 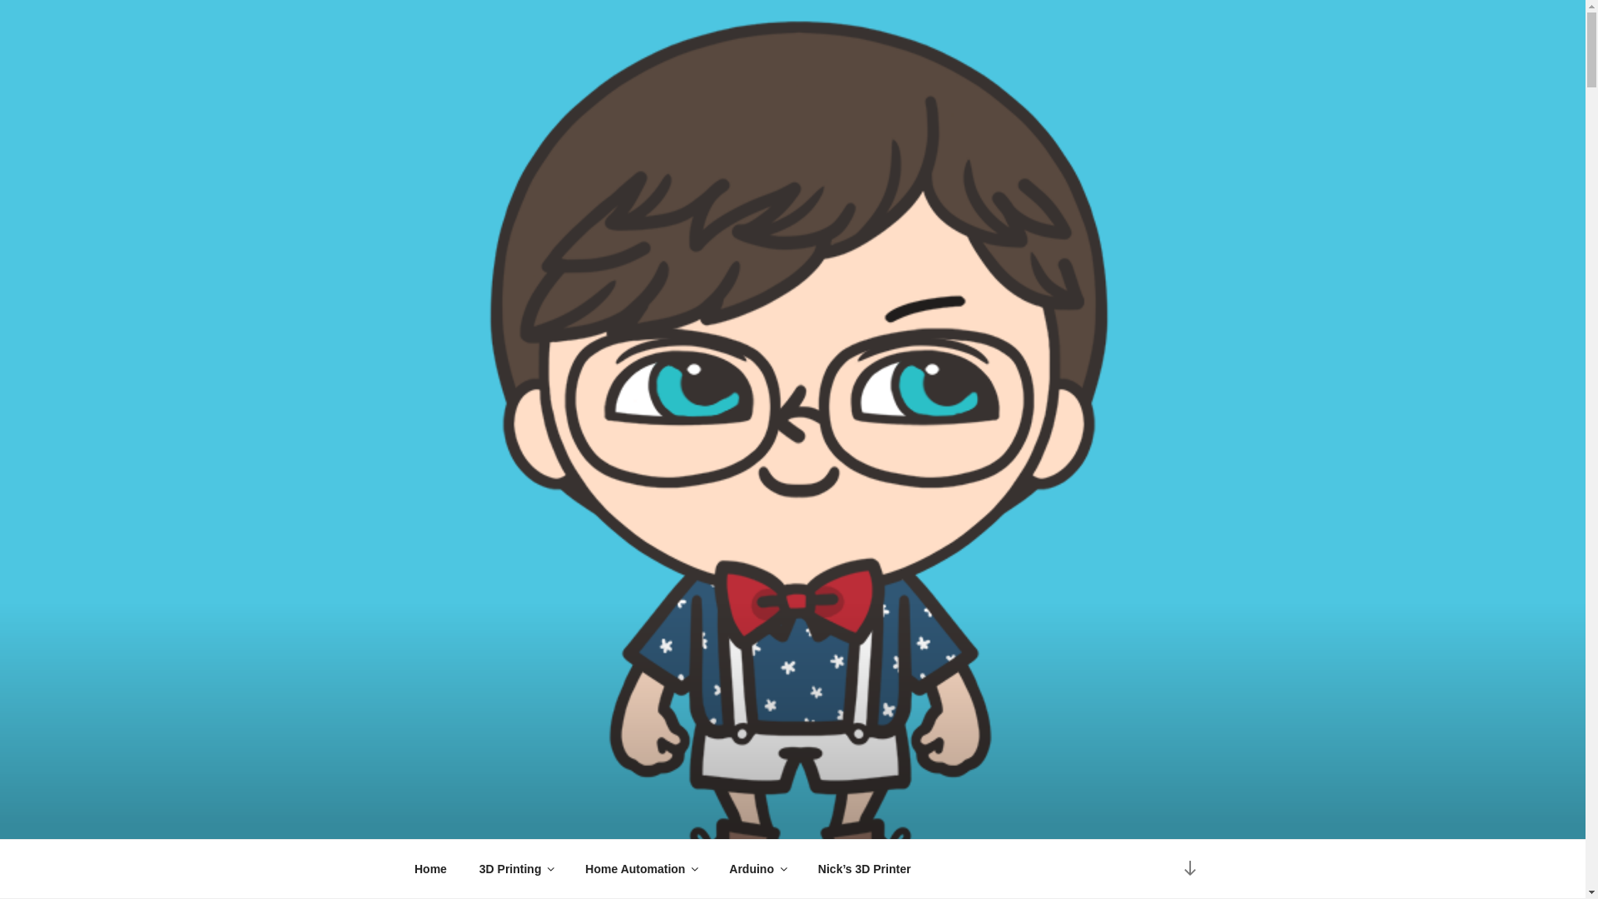 I want to click on 3D Printing, so click(x=516, y=869).